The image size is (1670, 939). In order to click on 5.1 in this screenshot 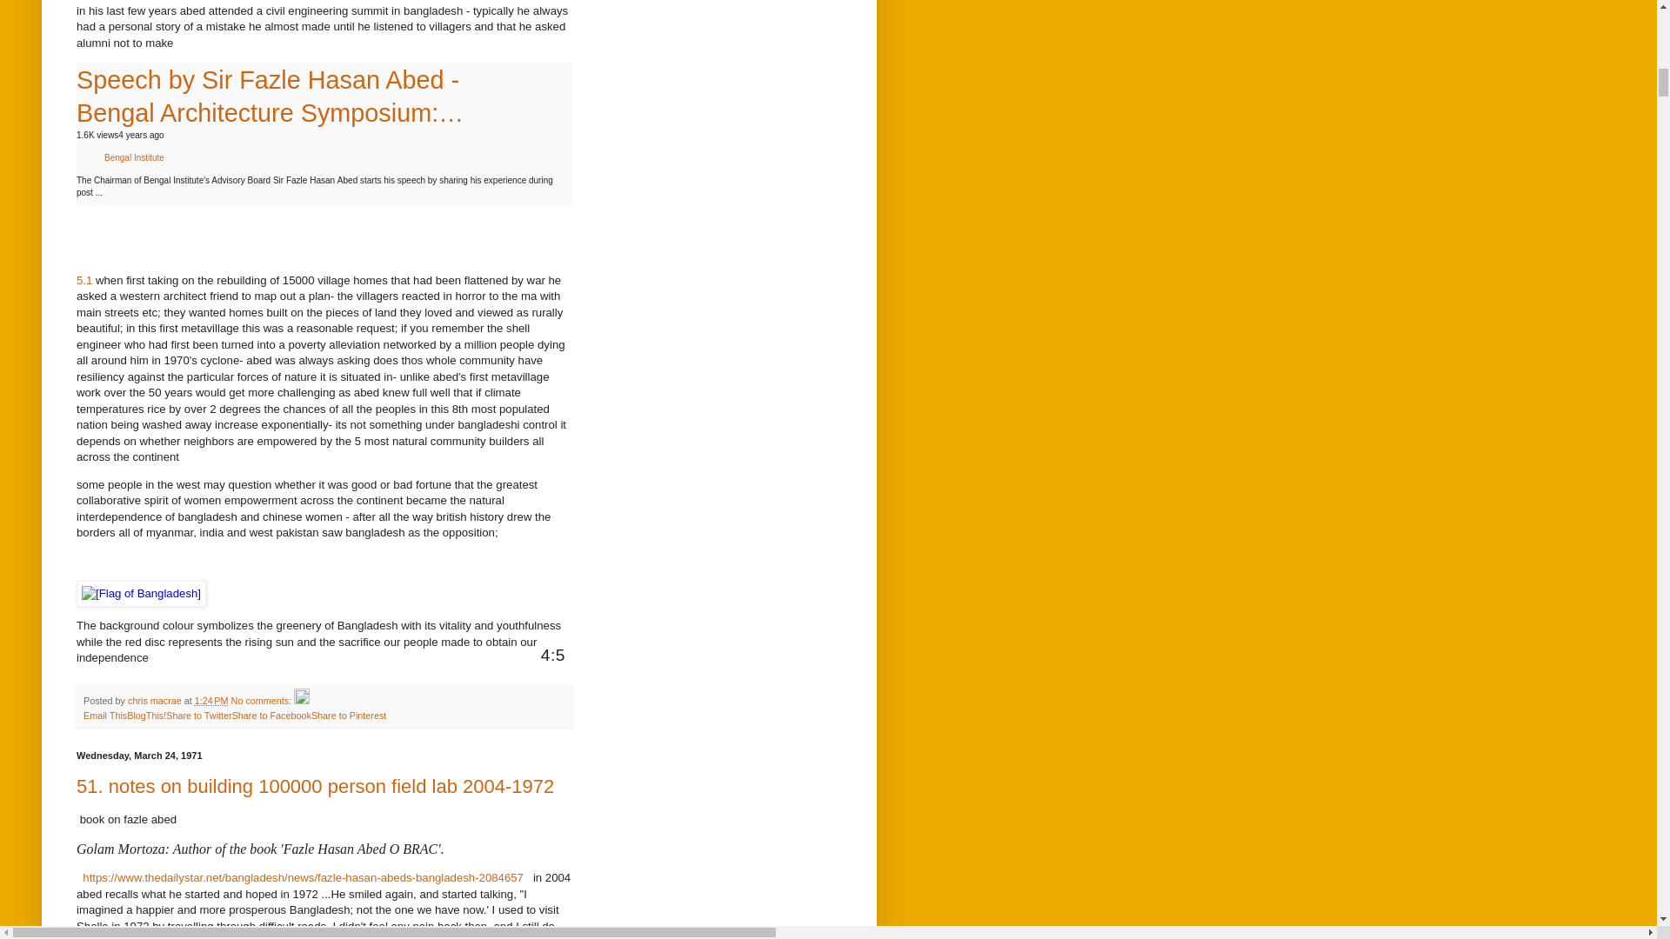, I will do `click(83, 280)`.